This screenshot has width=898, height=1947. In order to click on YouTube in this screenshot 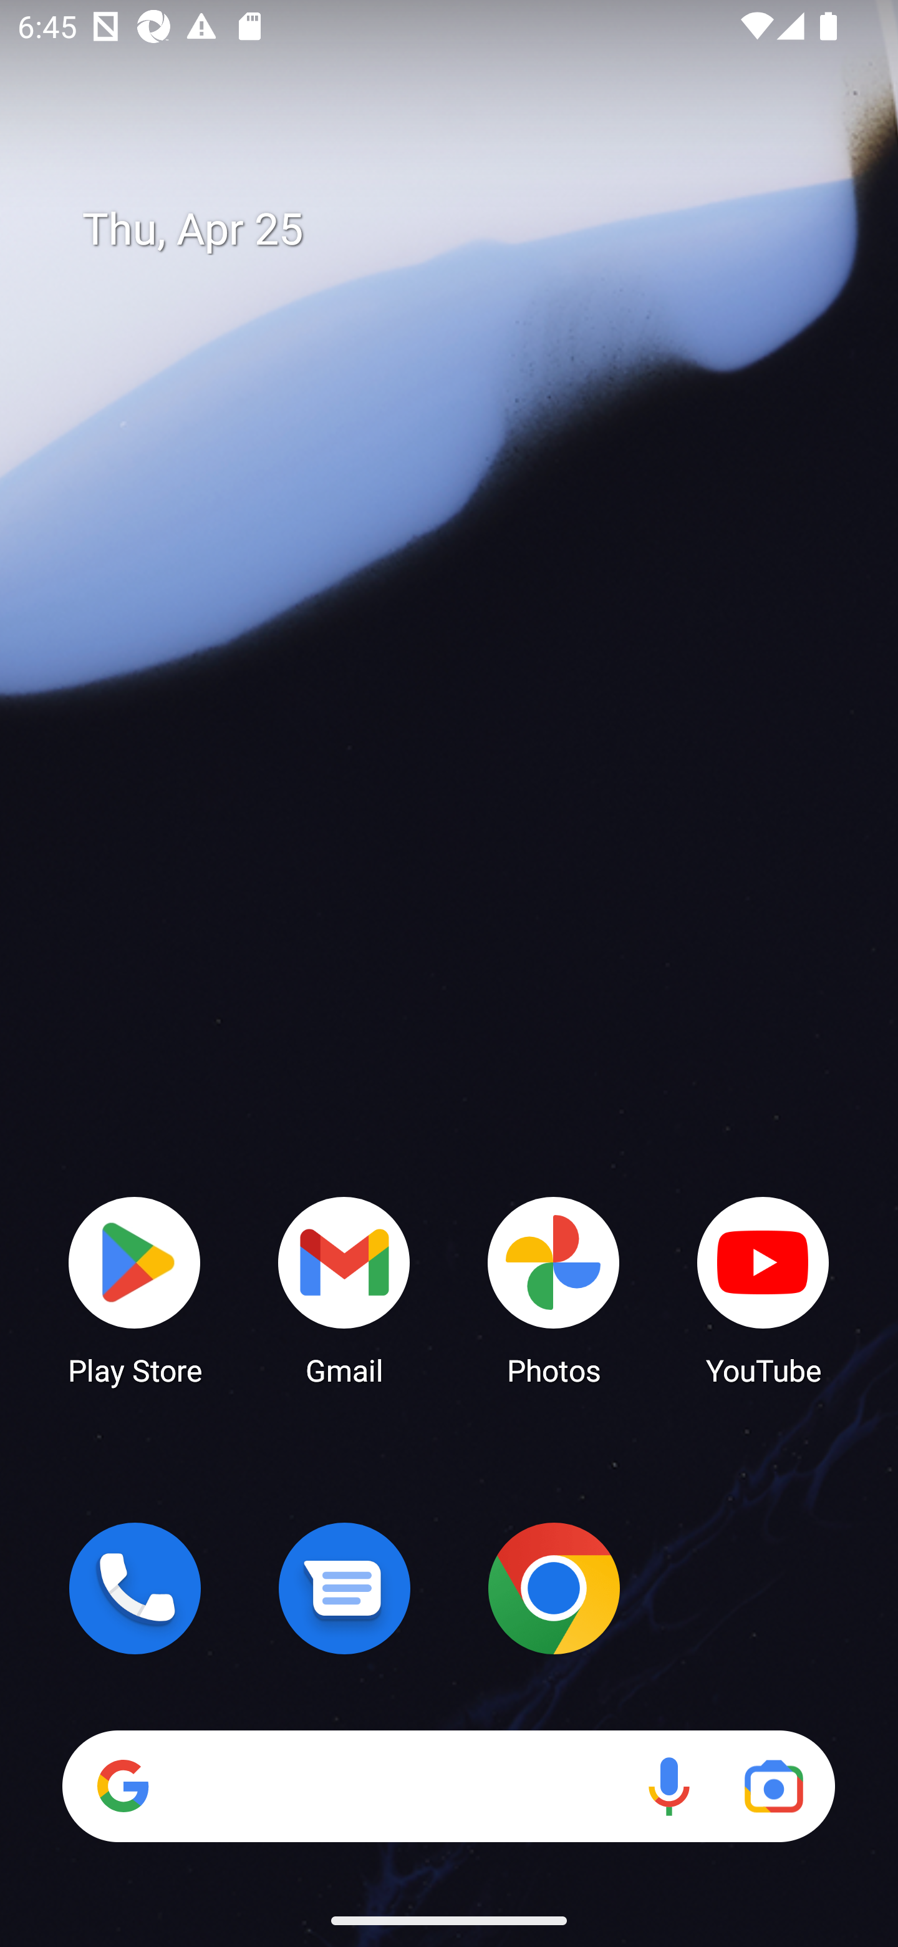, I will do `click(763, 1289)`.